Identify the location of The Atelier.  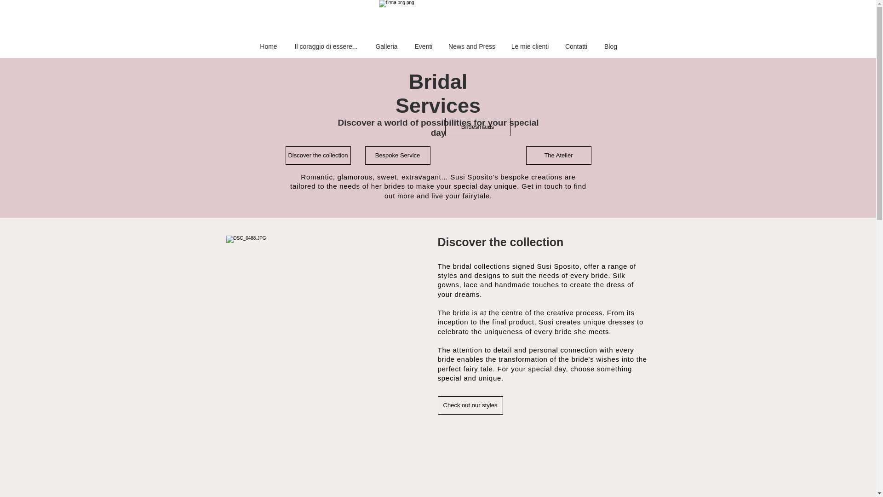
(559, 155).